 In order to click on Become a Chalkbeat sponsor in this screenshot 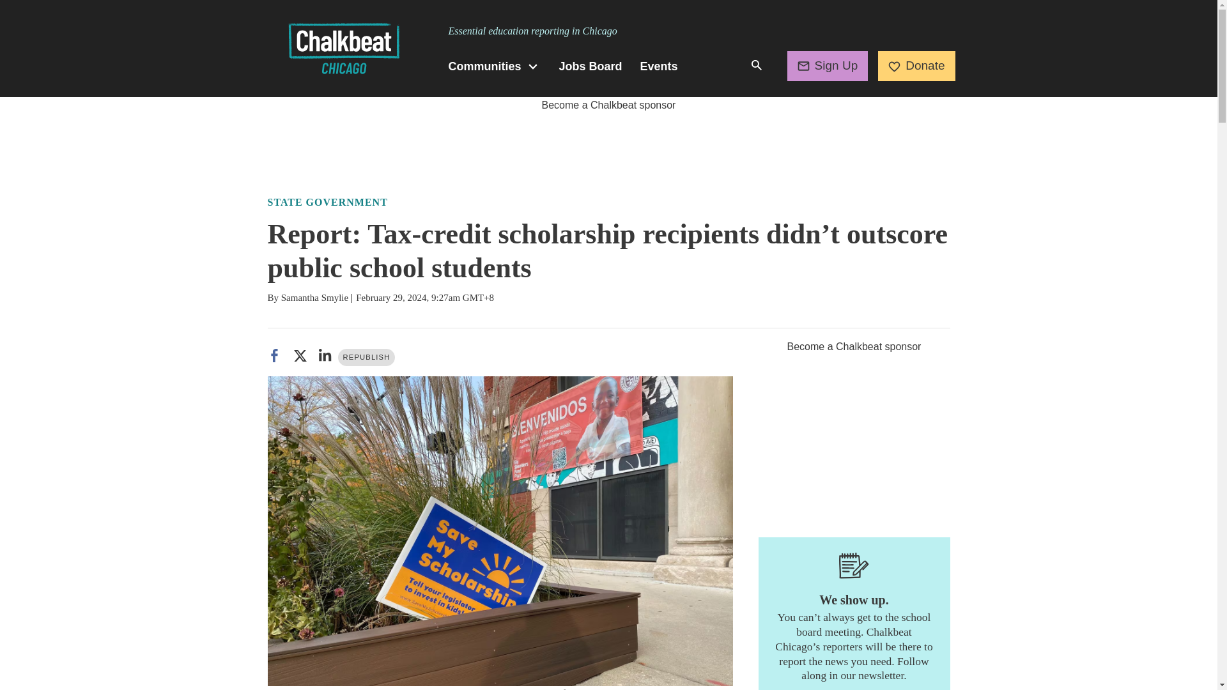, I will do `click(608, 105)`.